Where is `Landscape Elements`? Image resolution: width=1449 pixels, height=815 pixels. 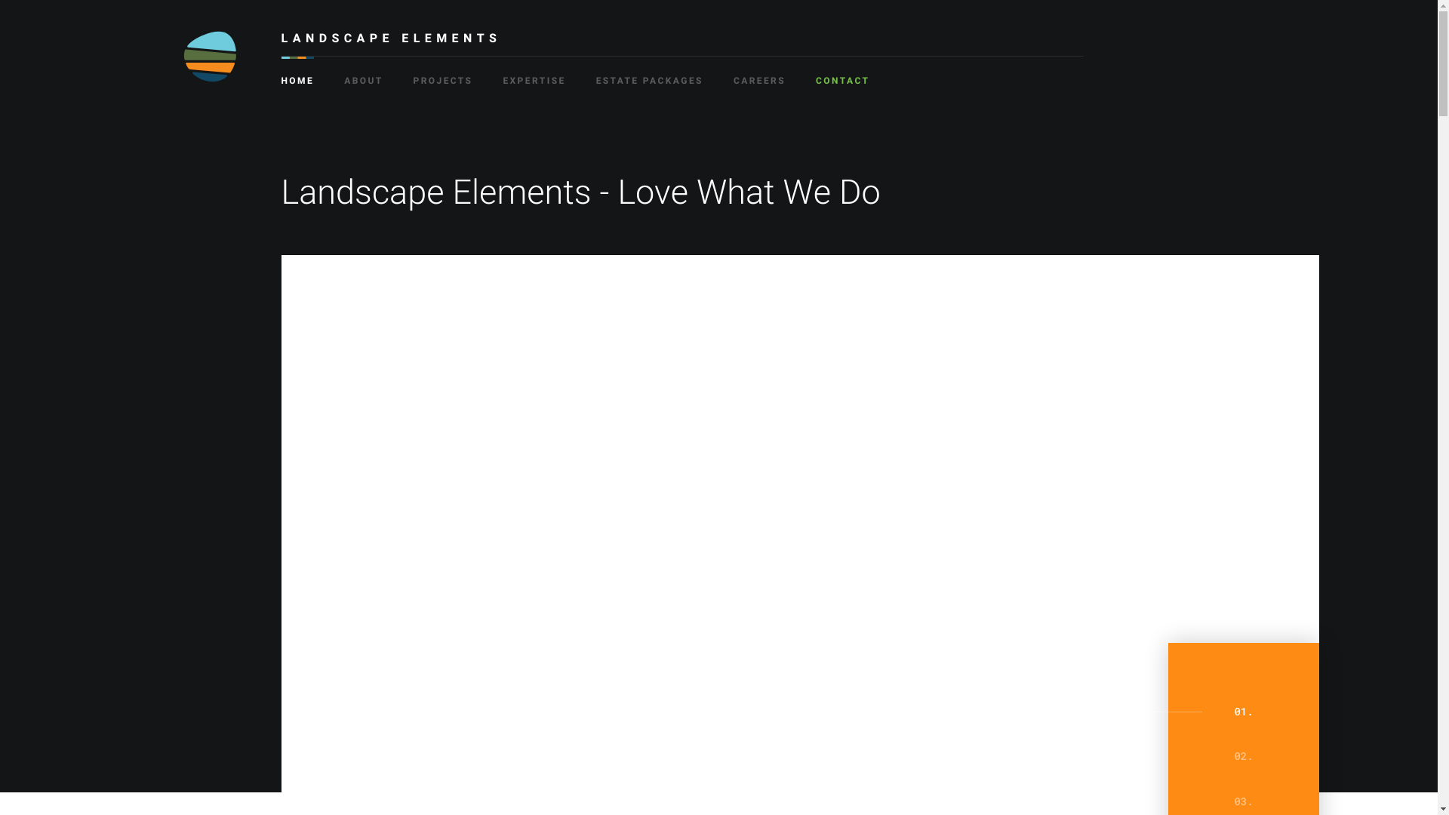
Landscape Elements is located at coordinates (209, 57).